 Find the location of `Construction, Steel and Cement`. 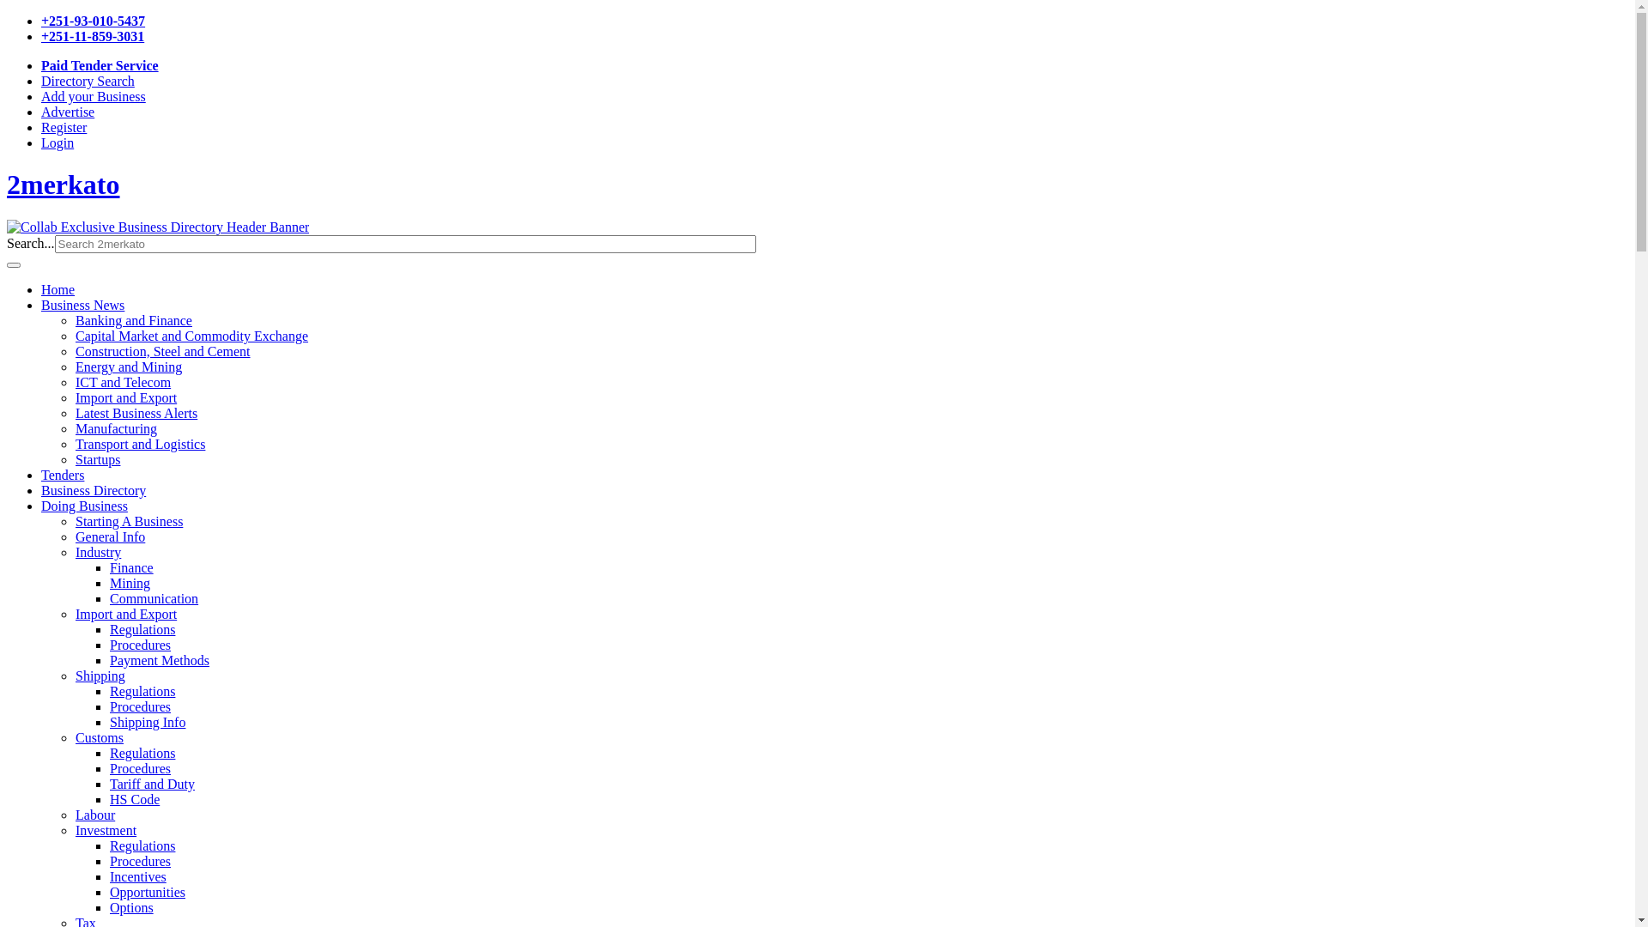

Construction, Steel and Cement is located at coordinates (163, 352).